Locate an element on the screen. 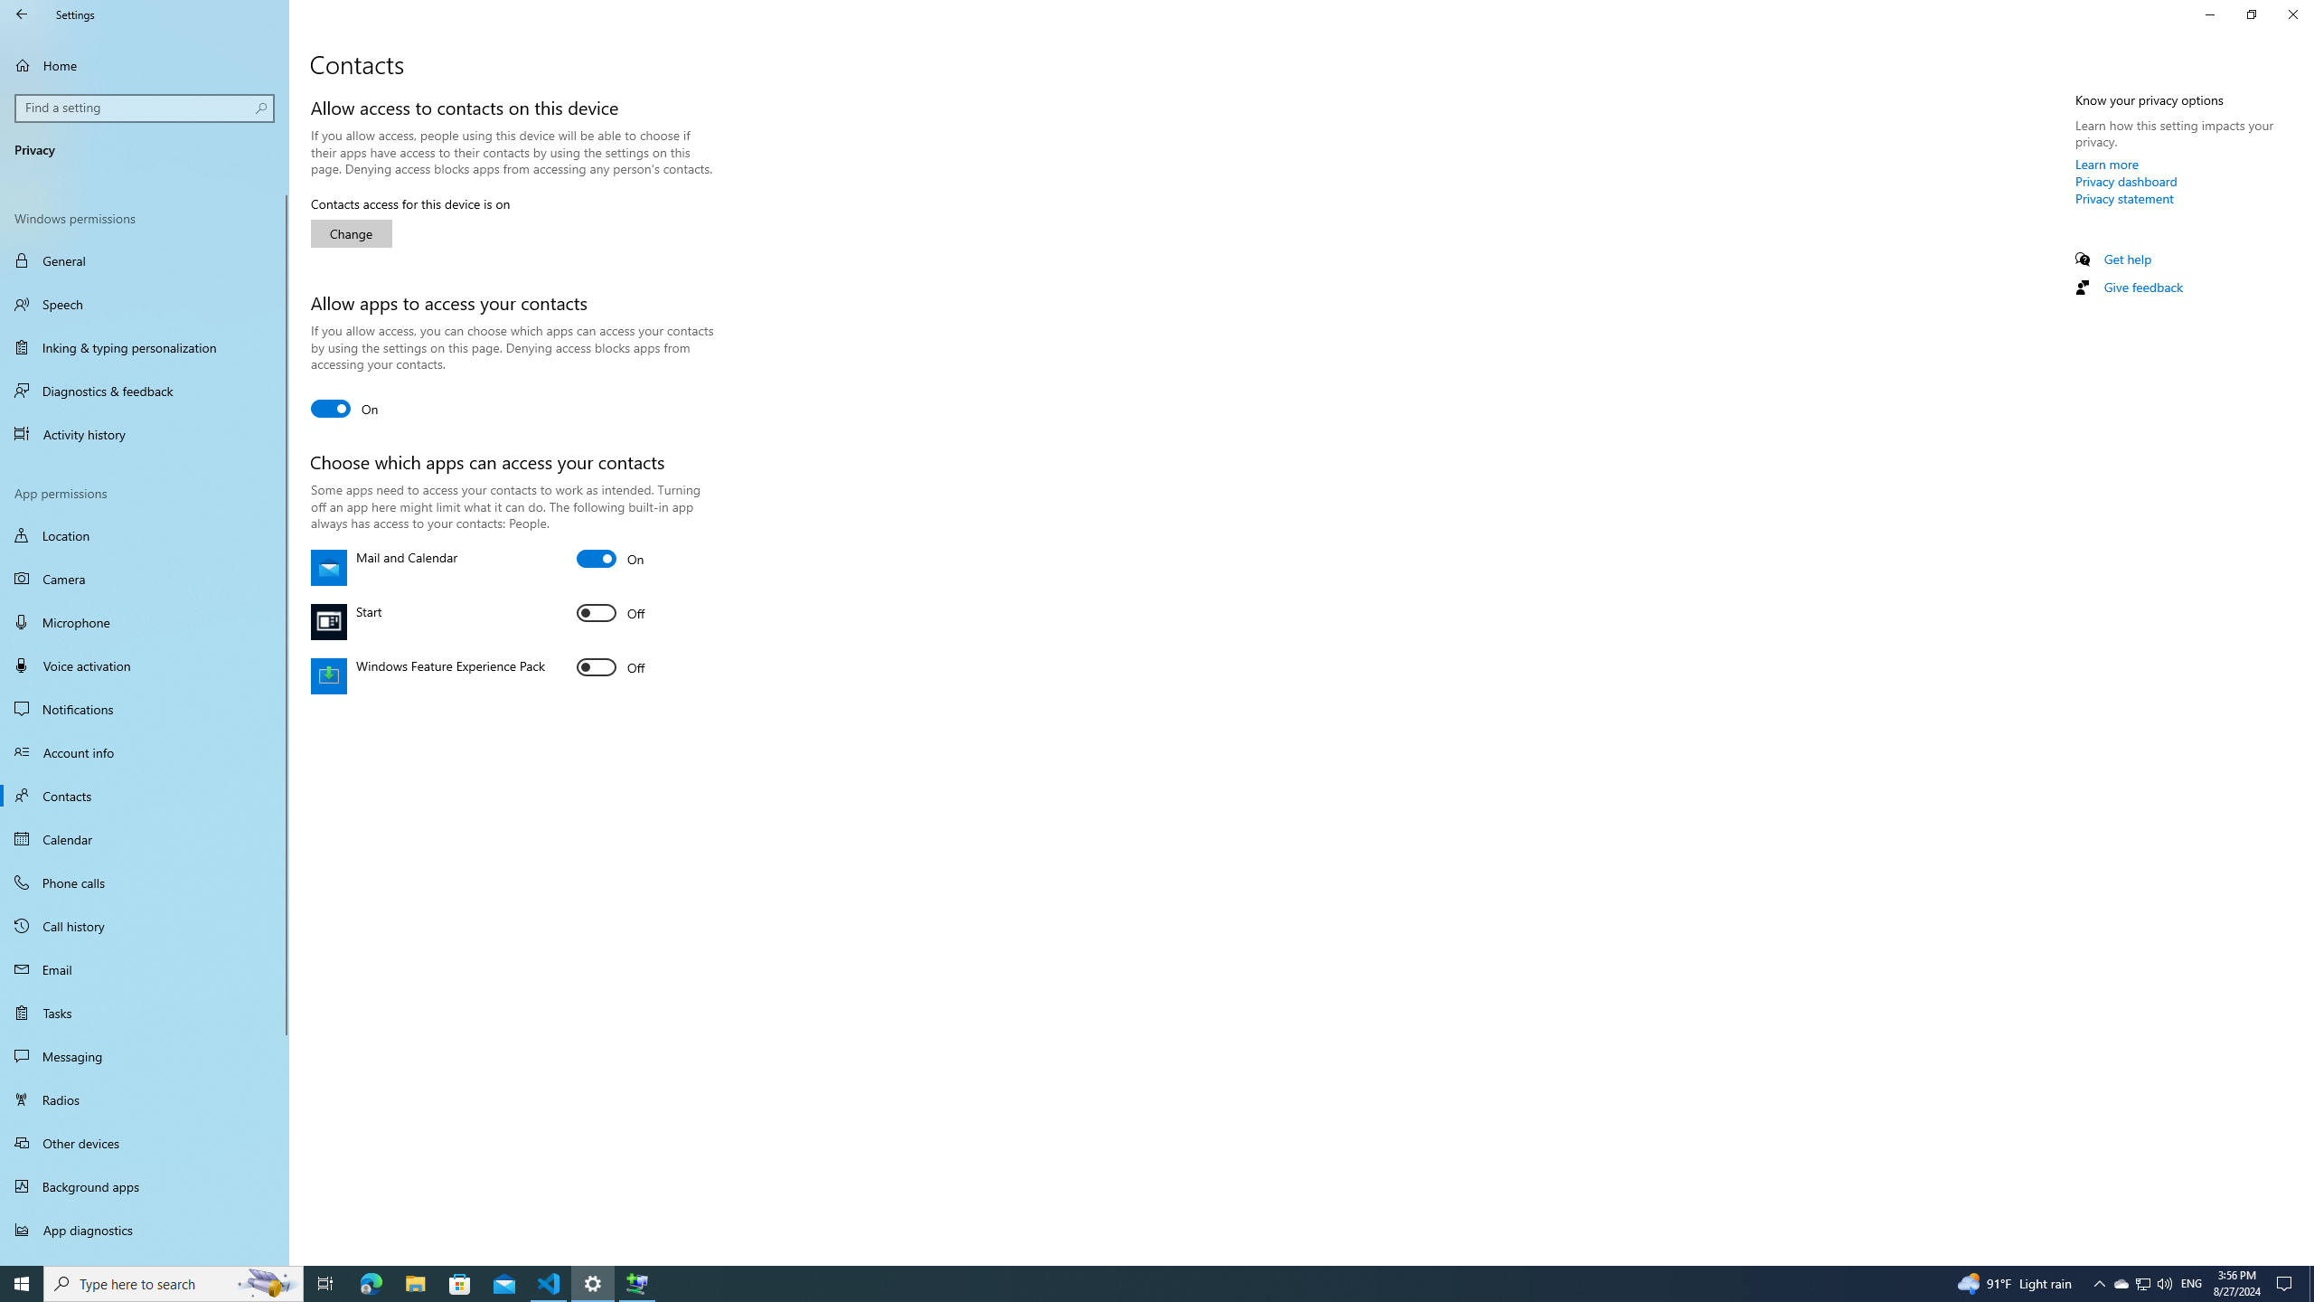 The height and width of the screenshot is (1302, 2314). Visual Studio Code - 1 running window is located at coordinates (550, 1284).